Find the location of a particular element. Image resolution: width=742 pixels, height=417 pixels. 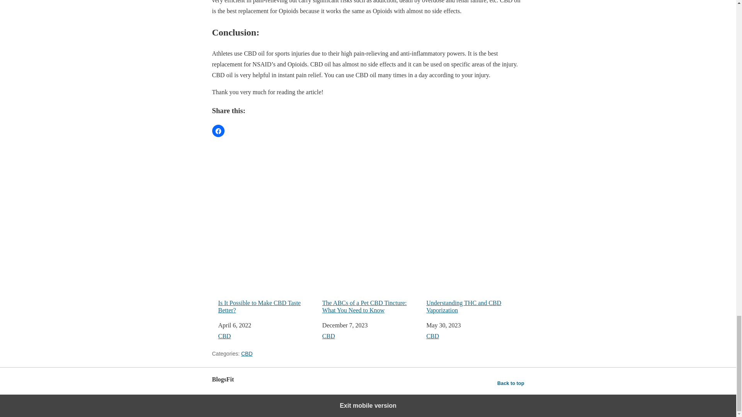

CBD is located at coordinates (432, 336).